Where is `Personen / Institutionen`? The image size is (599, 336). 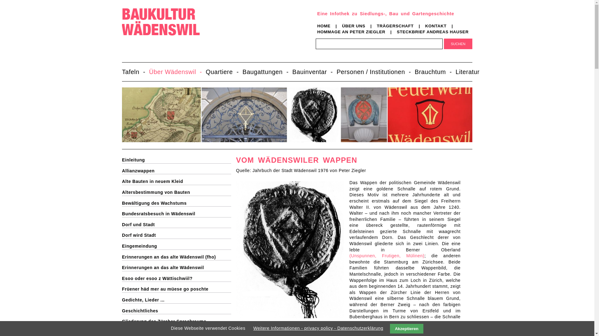
Personen / Institutionen is located at coordinates (376, 72).